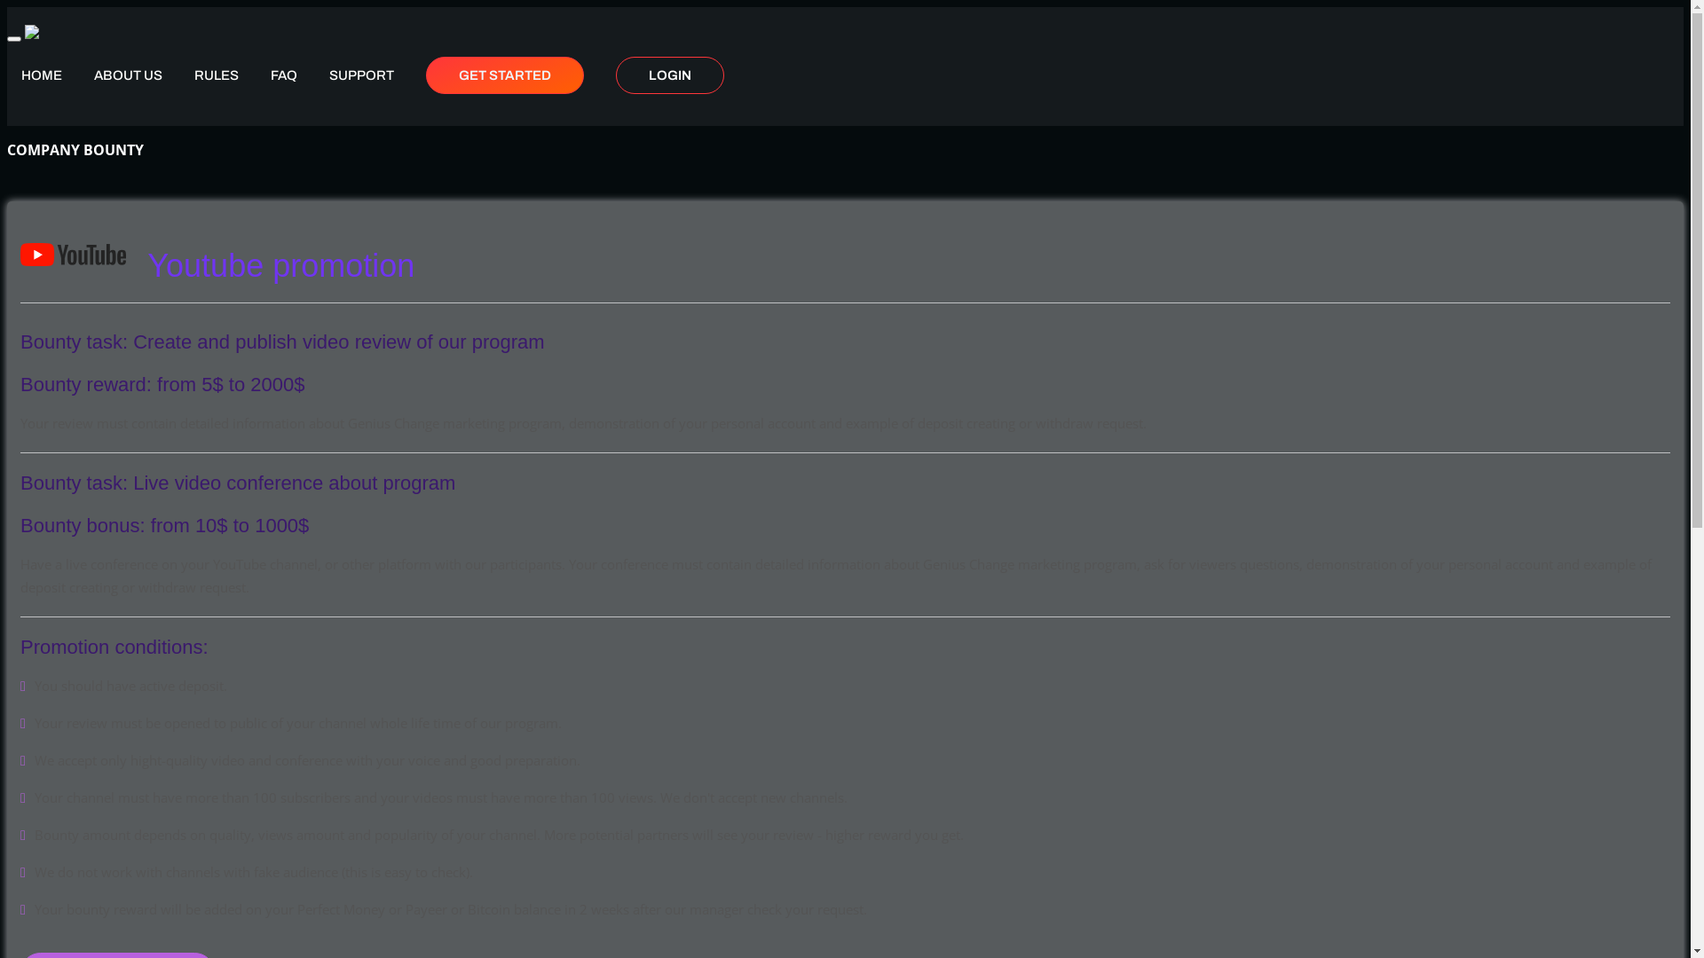  I want to click on FAQ, so click(284, 75).